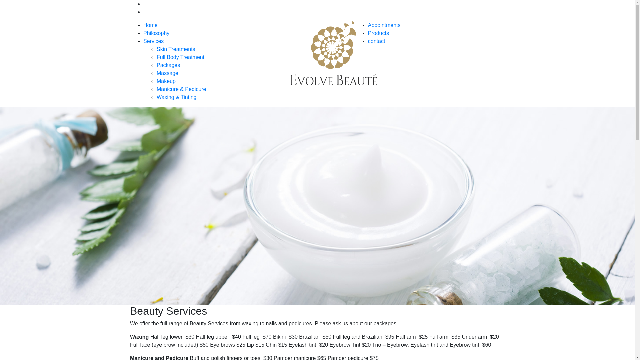 Image resolution: width=640 pixels, height=360 pixels. I want to click on contact, so click(377, 41).